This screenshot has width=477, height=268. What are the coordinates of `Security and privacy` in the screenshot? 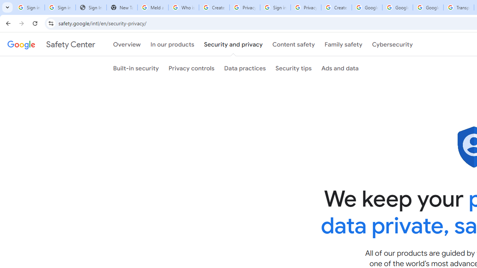 It's located at (233, 44).